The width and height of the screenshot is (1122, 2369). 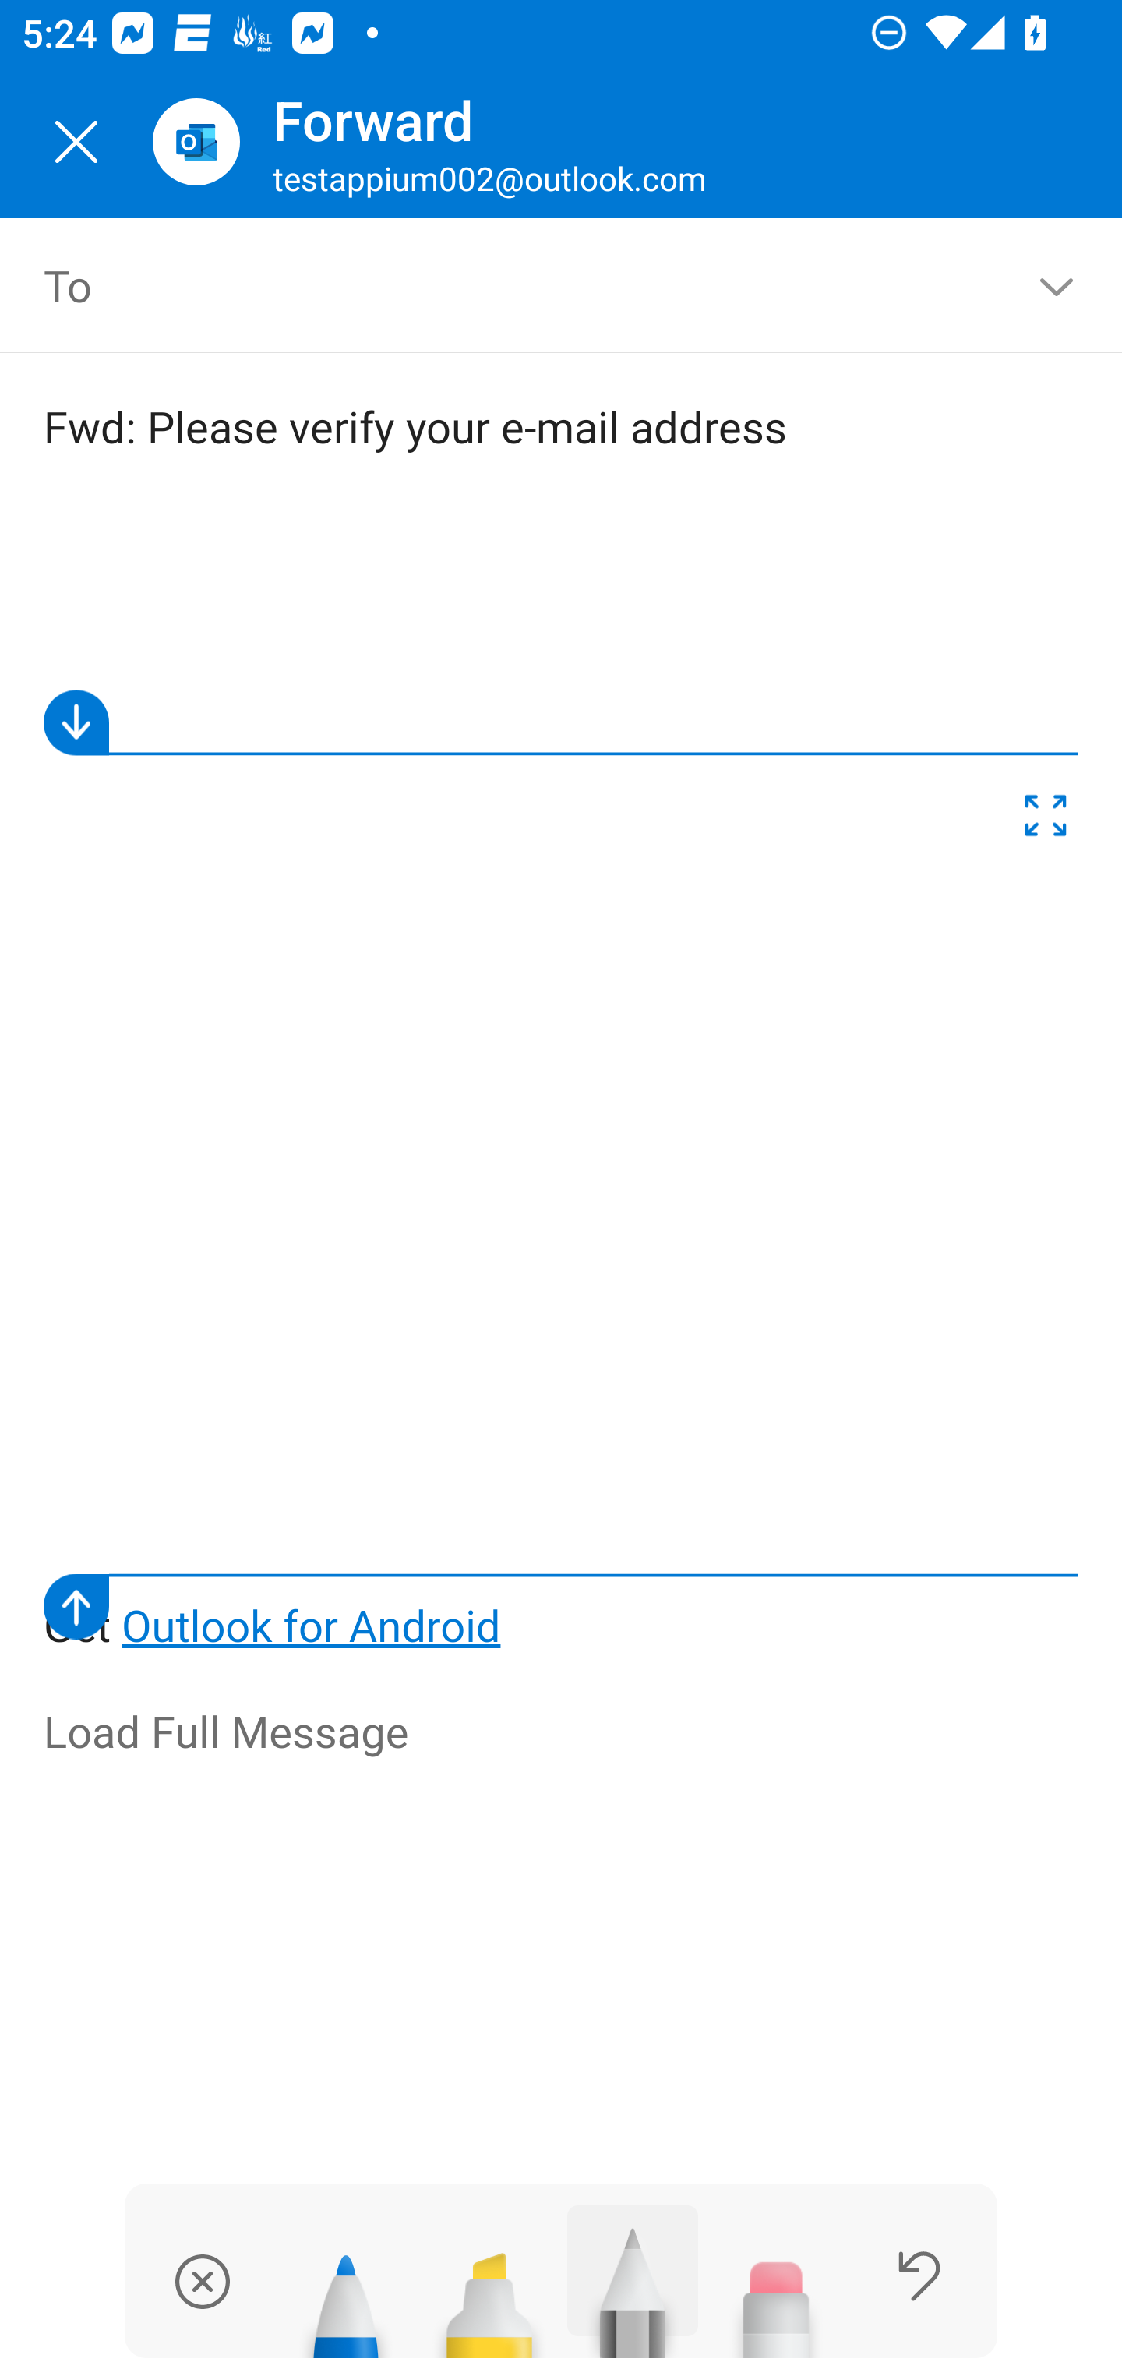 What do you see at coordinates (776, 2293) in the screenshot?
I see `Eraser tool` at bounding box center [776, 2293].